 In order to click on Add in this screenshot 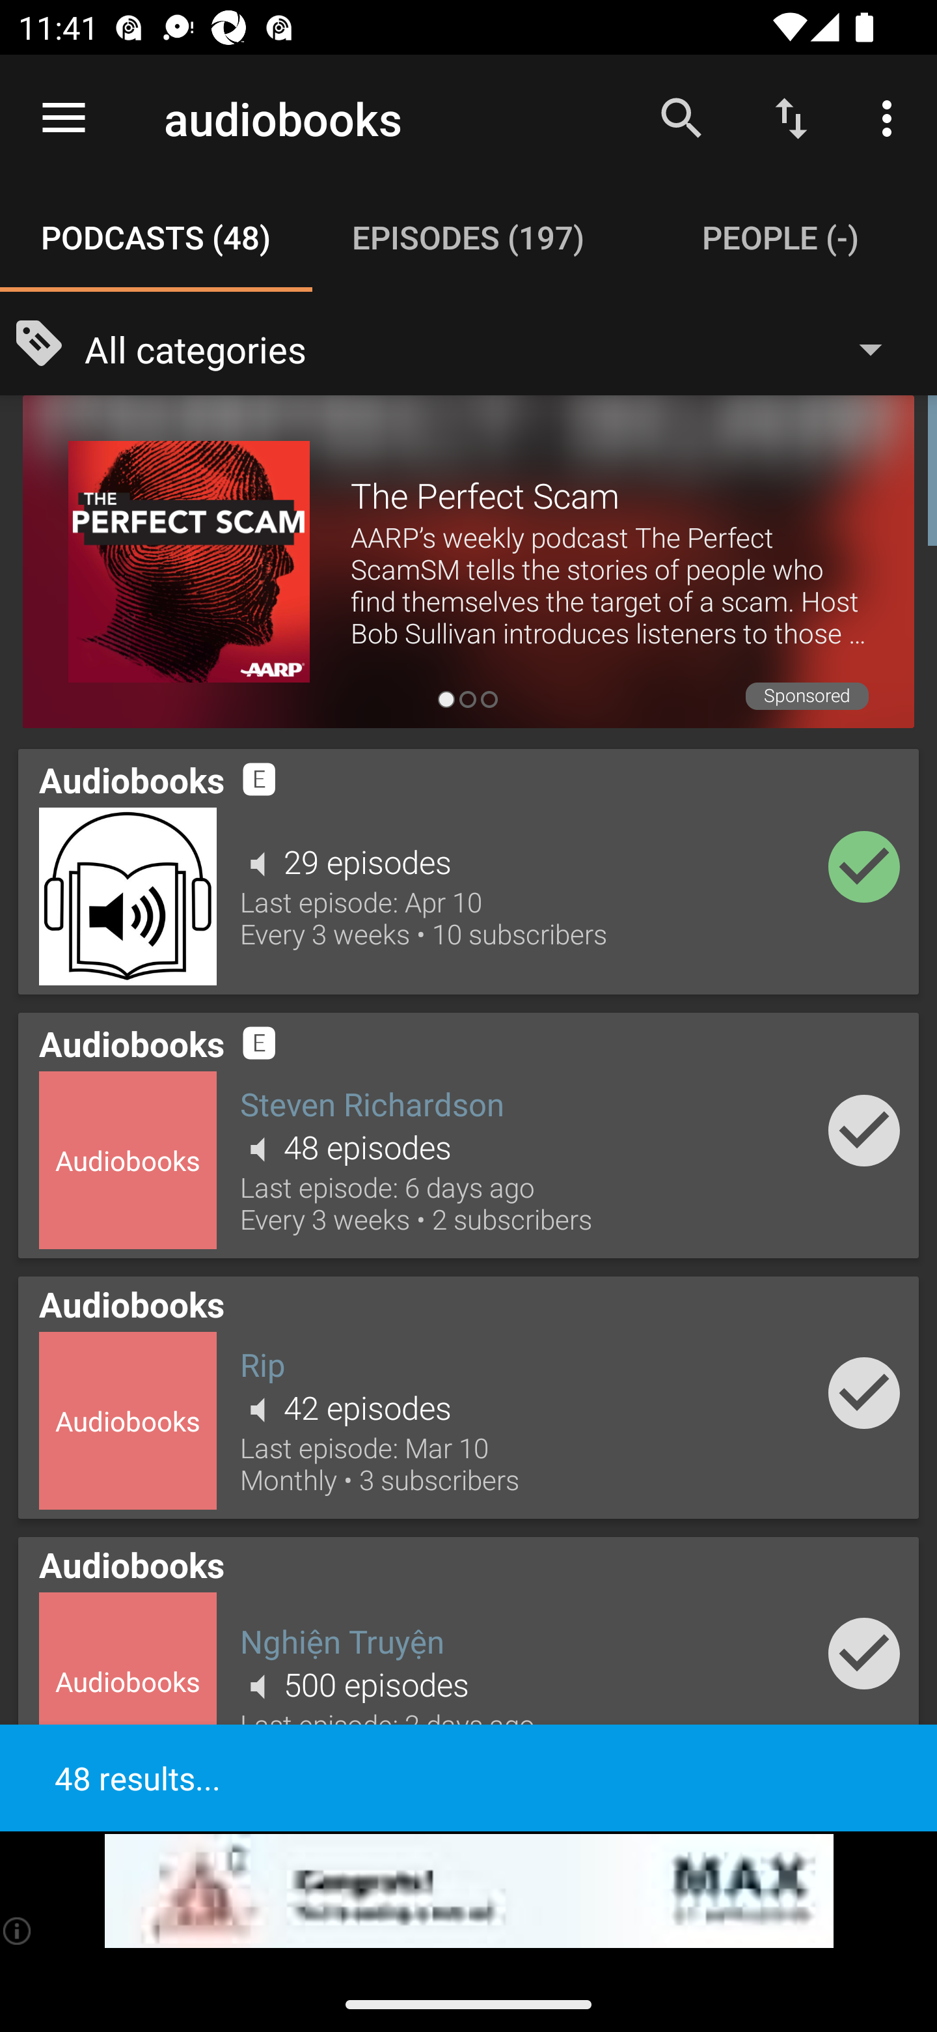, I will do `click(864, 1129)`.